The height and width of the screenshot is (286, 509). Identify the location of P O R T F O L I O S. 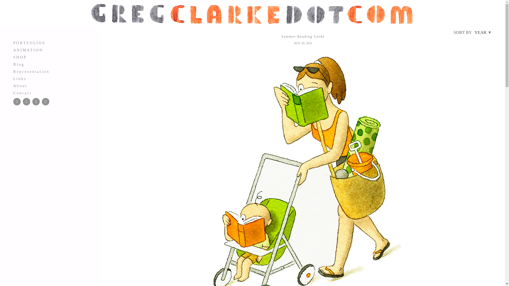
(50, 43).